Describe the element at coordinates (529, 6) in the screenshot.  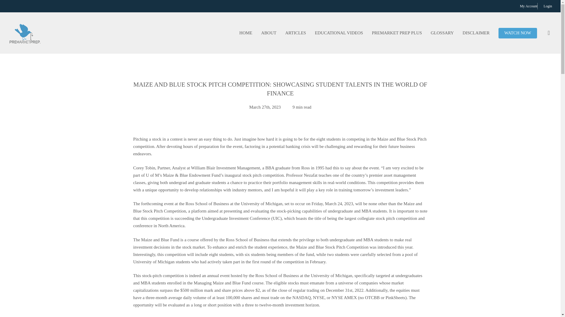
I see `My Account` at that location.